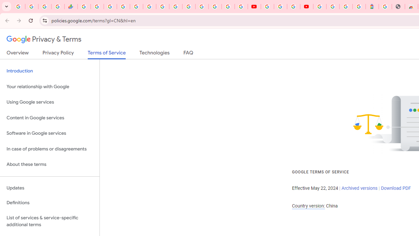 The height and width of the screenshot is (236, 419). What do you see at coordinates (50, 165) in the screenshot?
I see `About these terms` at bounding box center [50, 165].